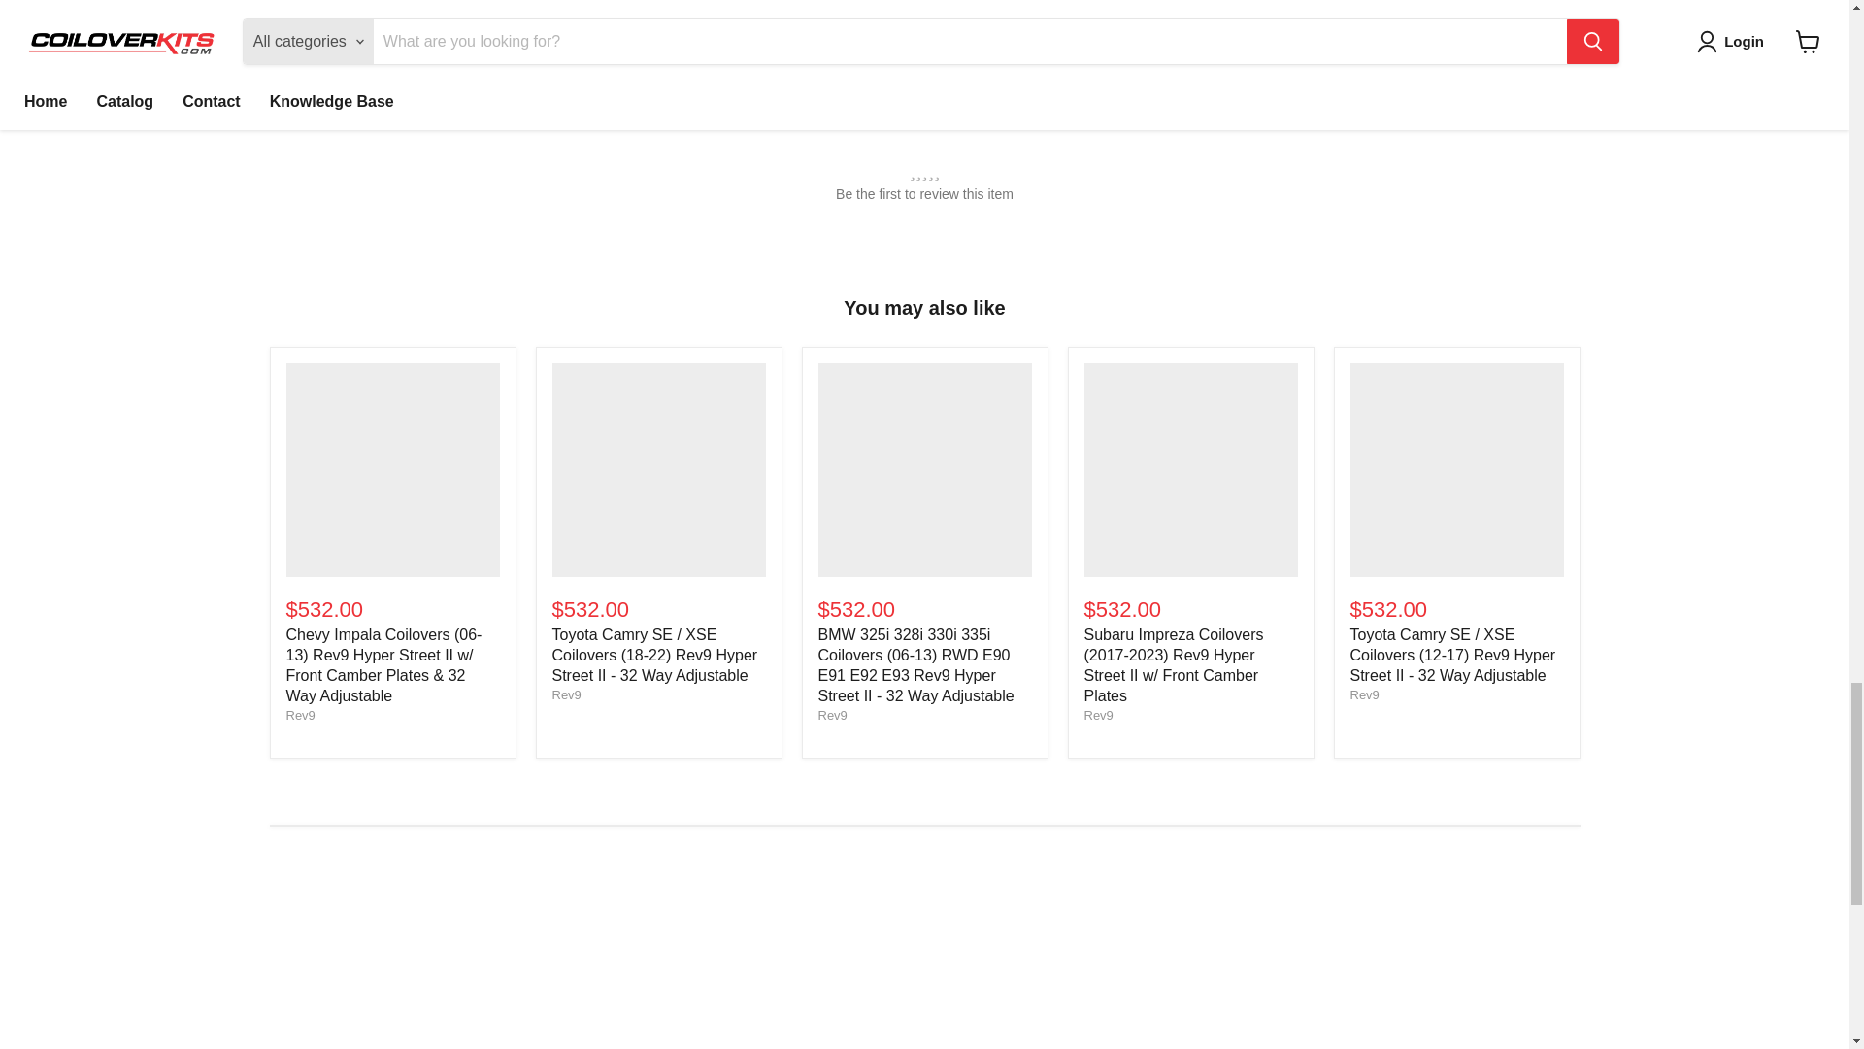  I want to click on Rev9, so click(299, 715).